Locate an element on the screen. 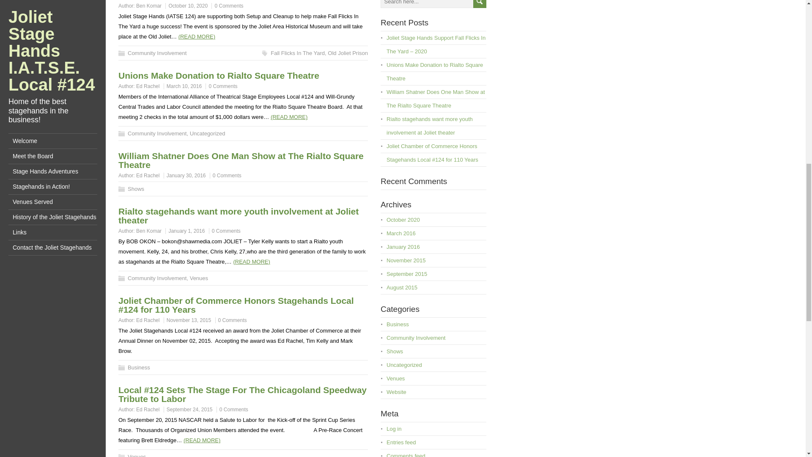 Image resolution: width=812 pixels, height=457 pixels. October 10, 2020 is located at coordinates (188, 6).